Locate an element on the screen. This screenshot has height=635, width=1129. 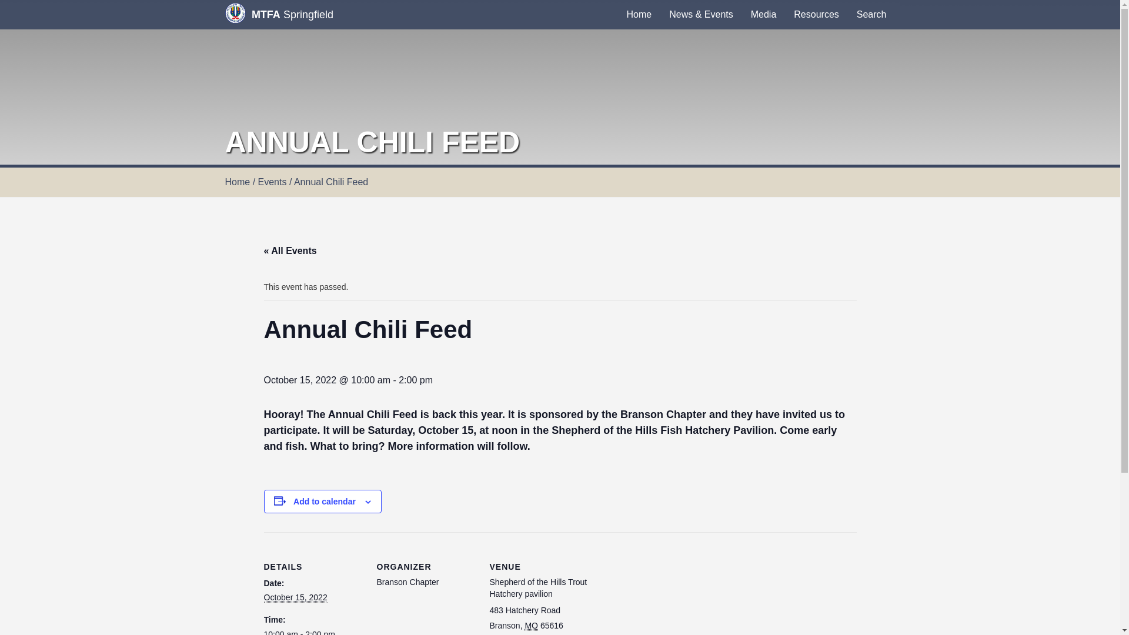
Events is located at coordinates (272, 182).